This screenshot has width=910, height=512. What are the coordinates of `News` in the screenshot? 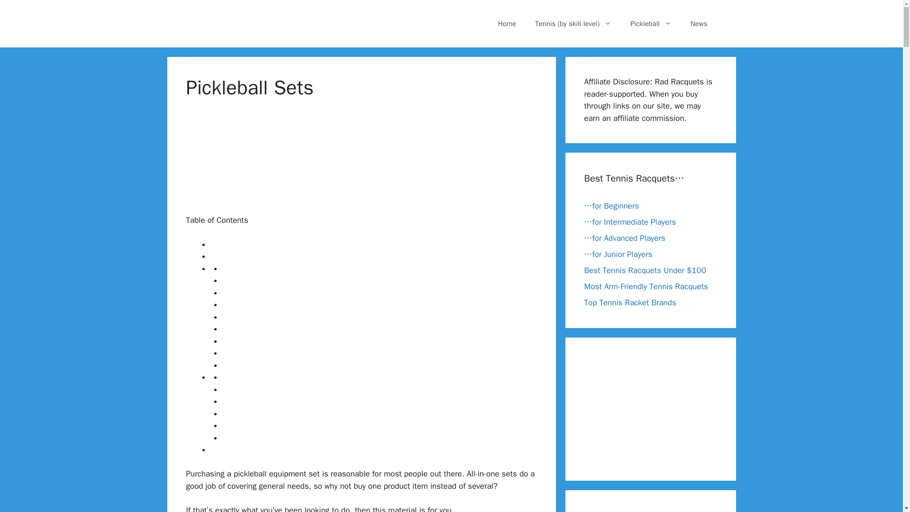 It's located at (699, 24).